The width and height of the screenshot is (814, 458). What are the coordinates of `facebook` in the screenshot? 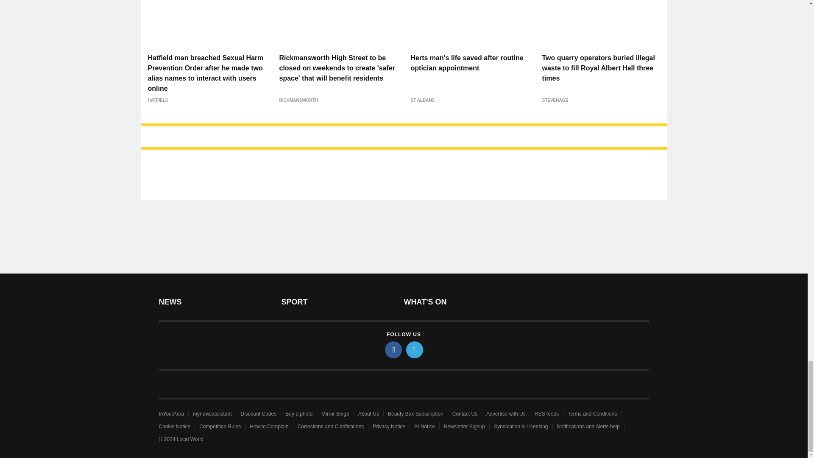 It's located at (393, 349).